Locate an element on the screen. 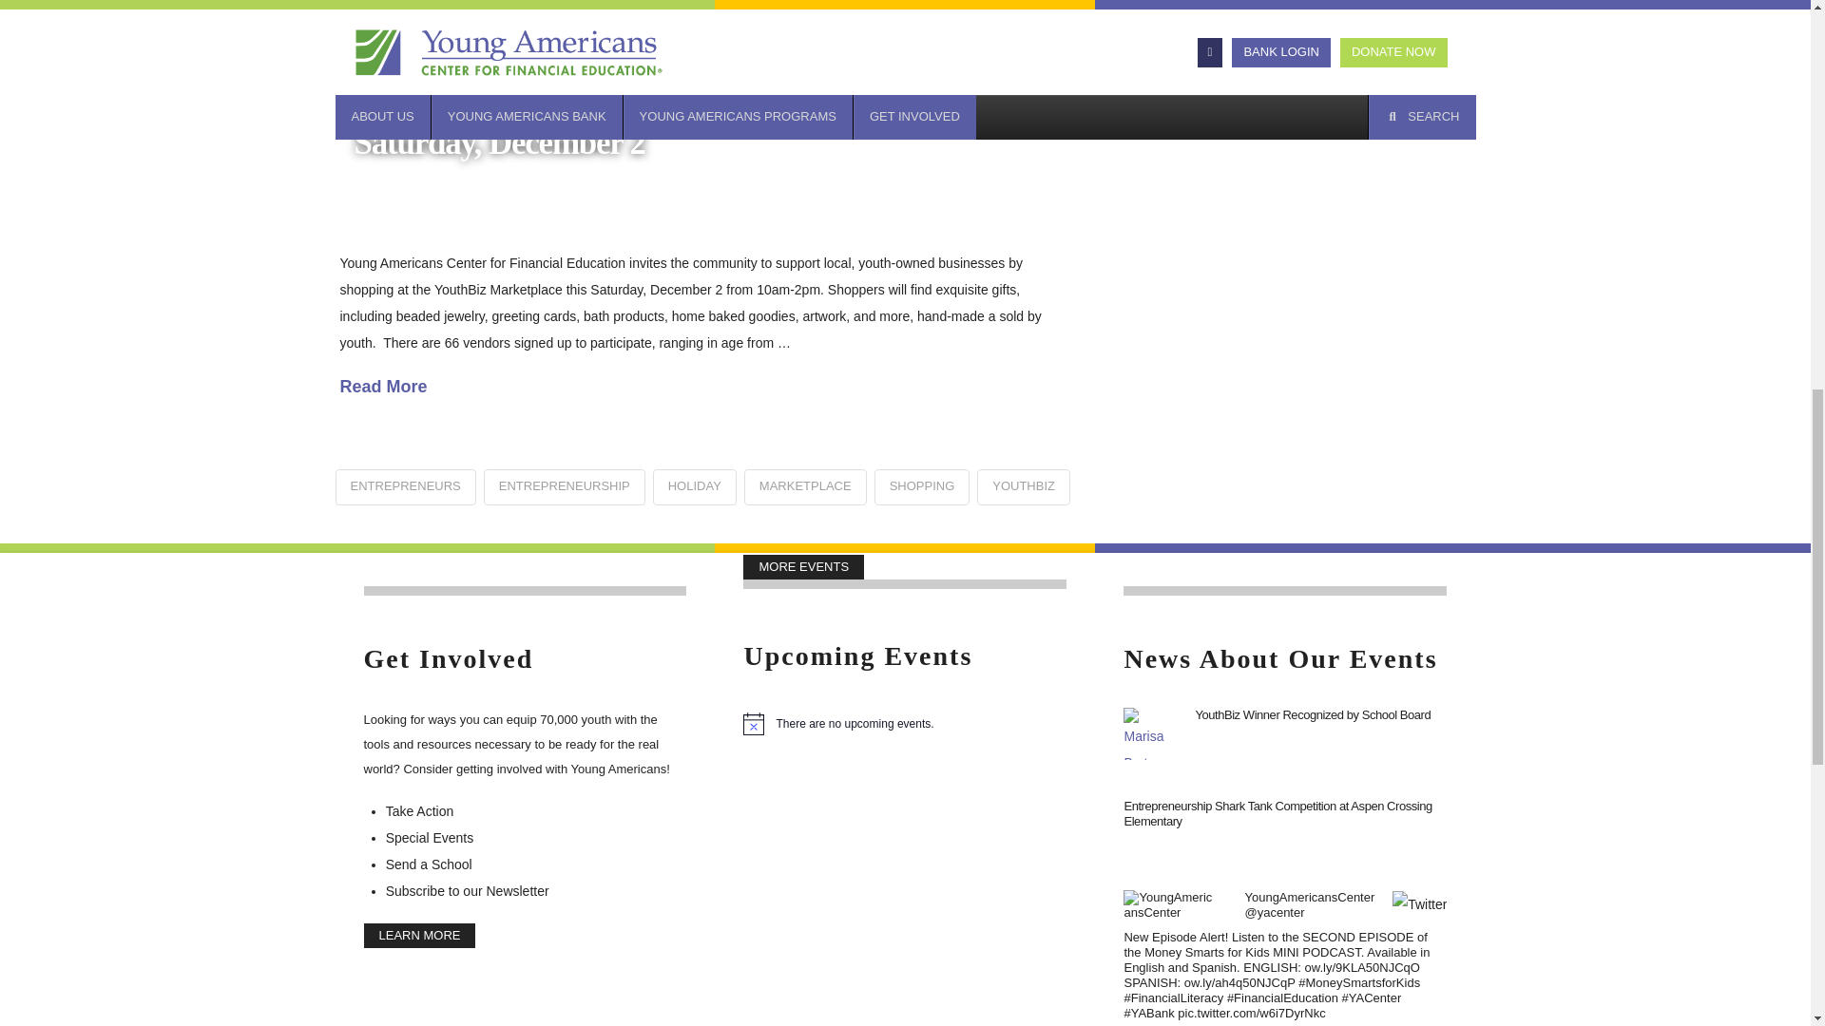  YoungAmericansCenter is located at coordinates (1309, 897).